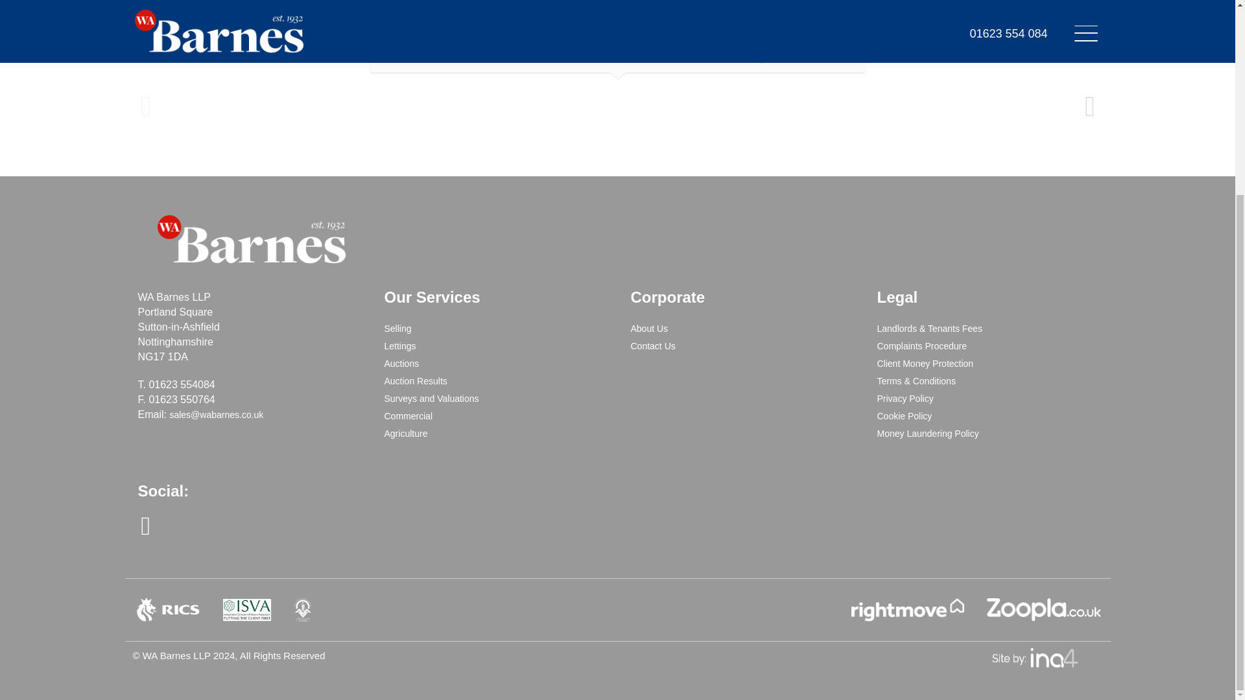 The image size is (1245, 700). I want to click on About Us, so click(648, 328).